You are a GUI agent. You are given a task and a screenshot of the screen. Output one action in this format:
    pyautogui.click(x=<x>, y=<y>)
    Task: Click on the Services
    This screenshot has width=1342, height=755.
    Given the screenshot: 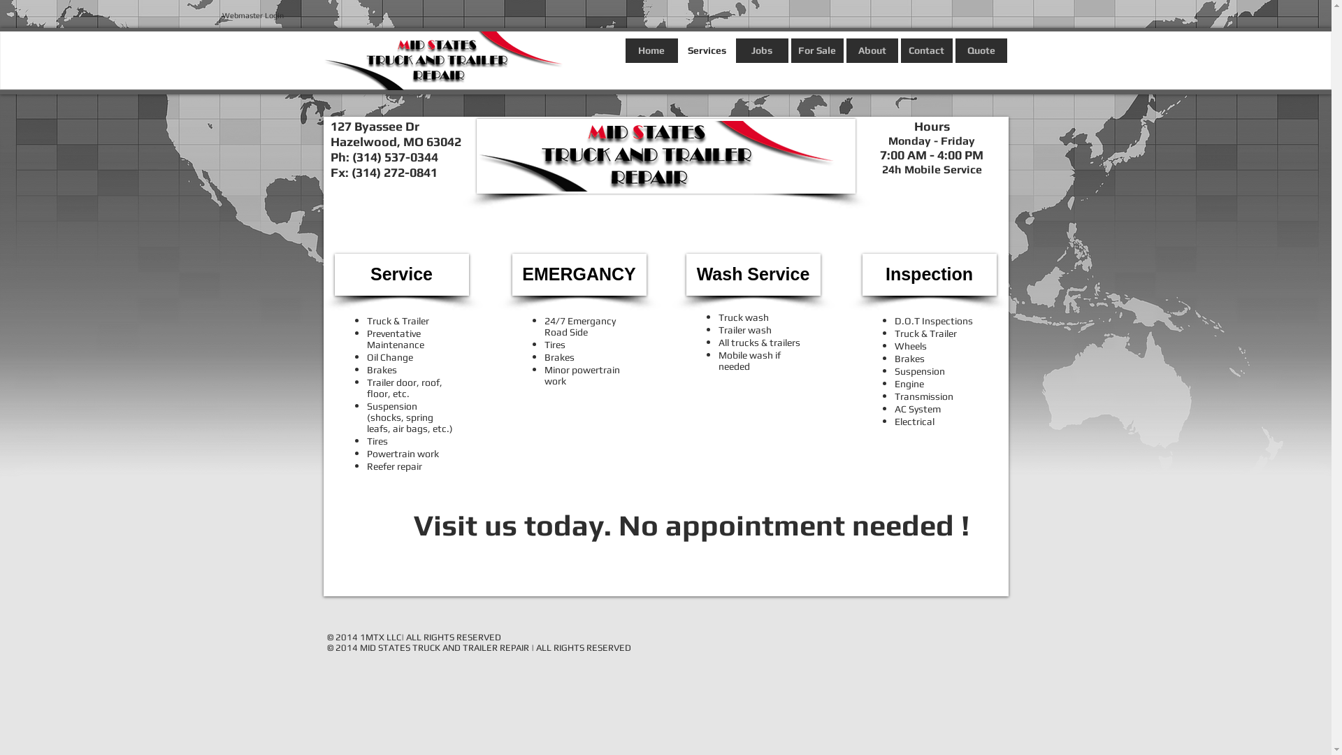 What is the action you would take?
    pyautogui.click(x=707, y=50)
    